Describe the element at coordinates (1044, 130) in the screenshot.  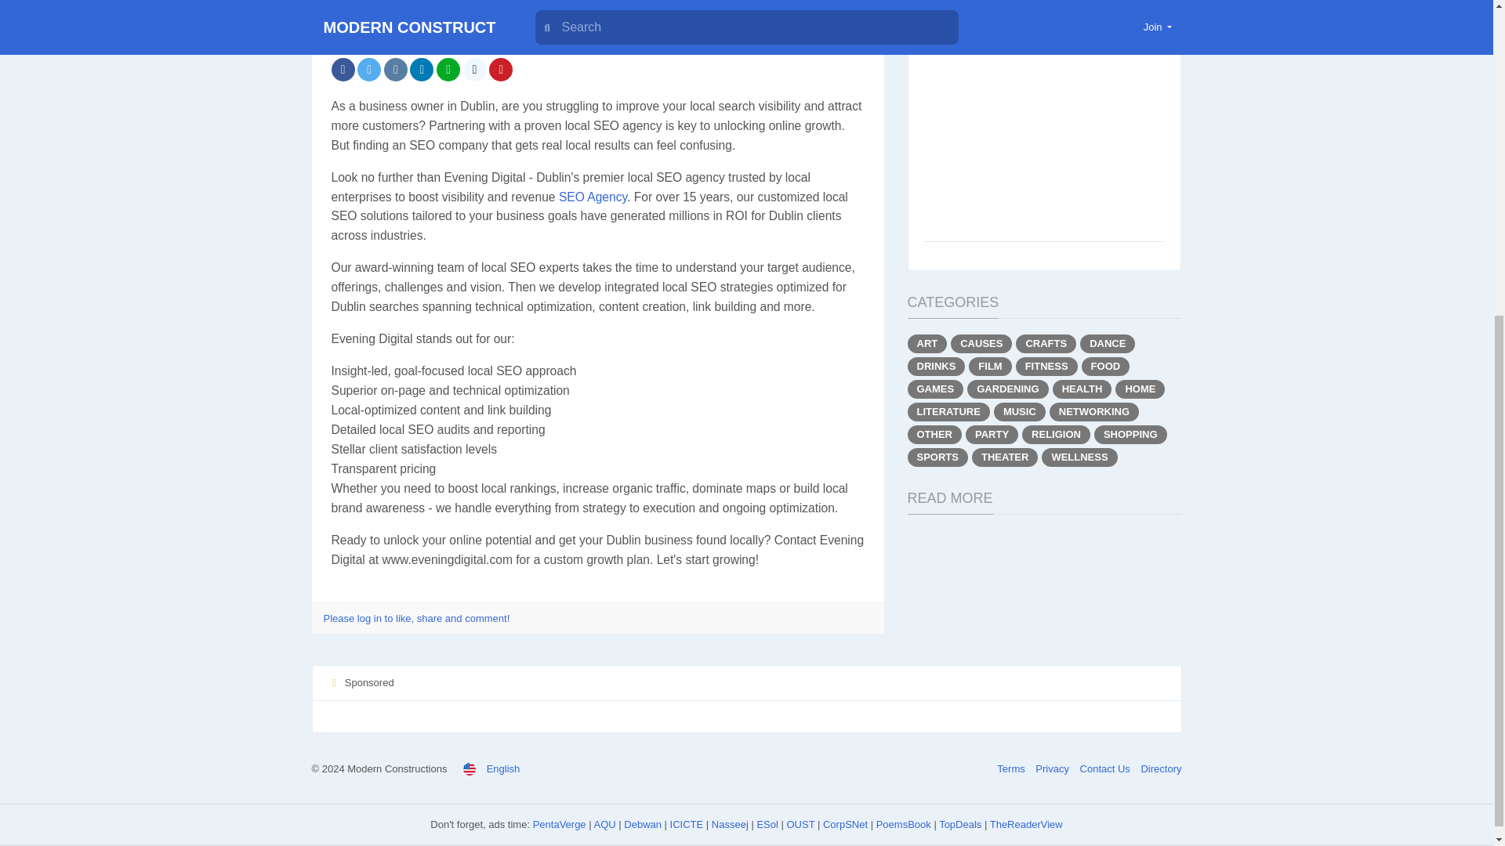
I see `Advertisement` at that location.